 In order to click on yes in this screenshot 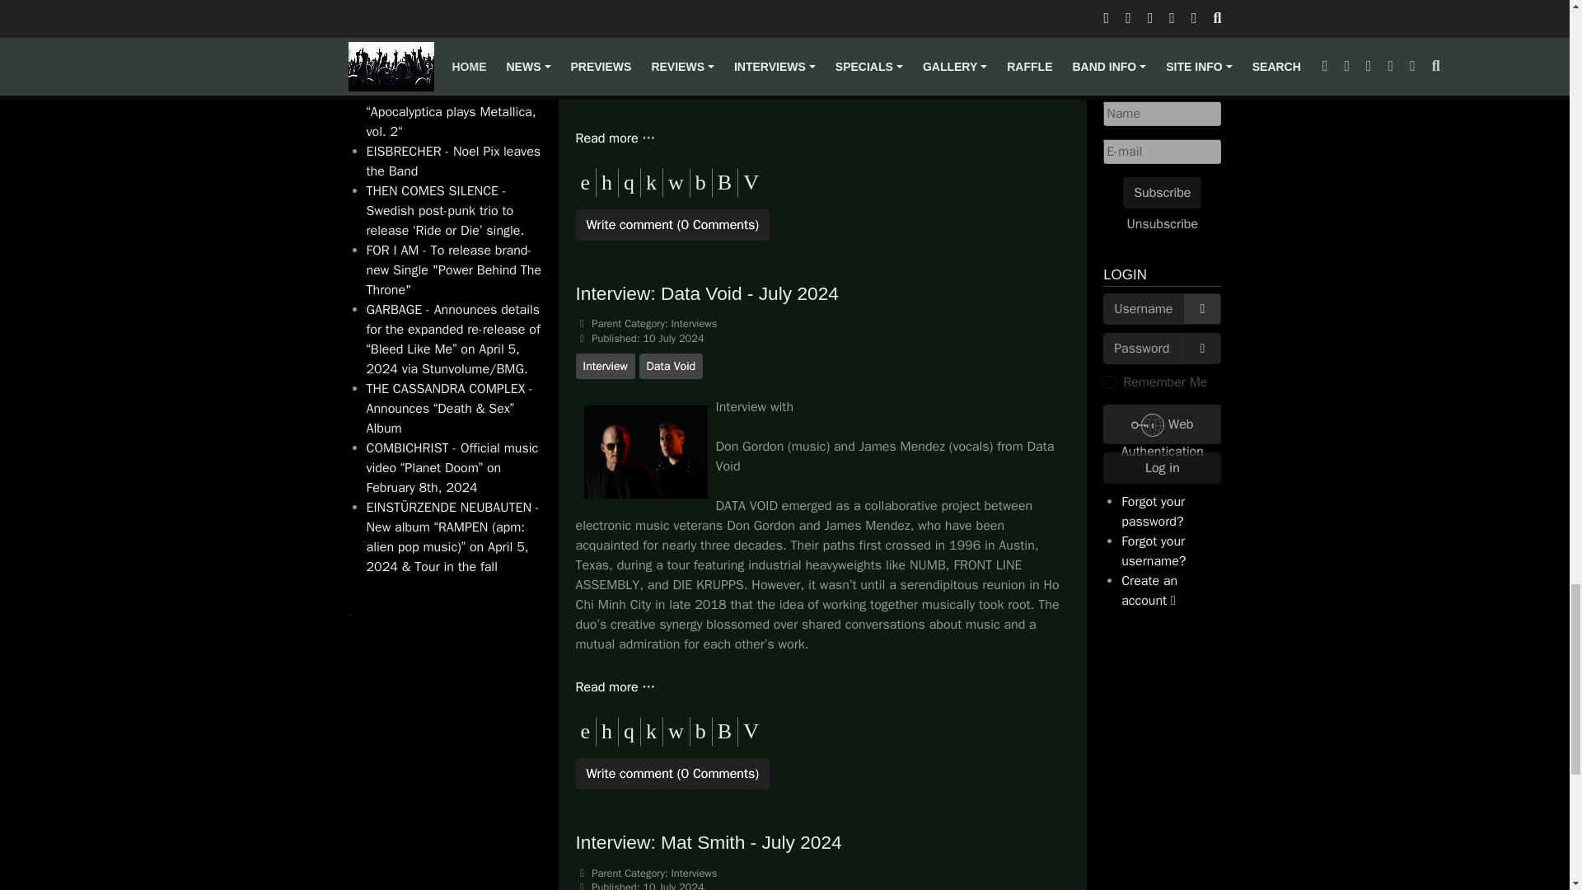, I will do `click(1109, 382)`.